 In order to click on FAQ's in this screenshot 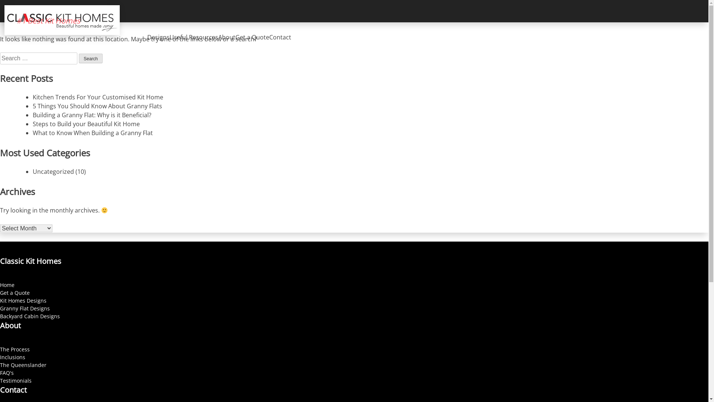, I will do `click(7, 373)`.